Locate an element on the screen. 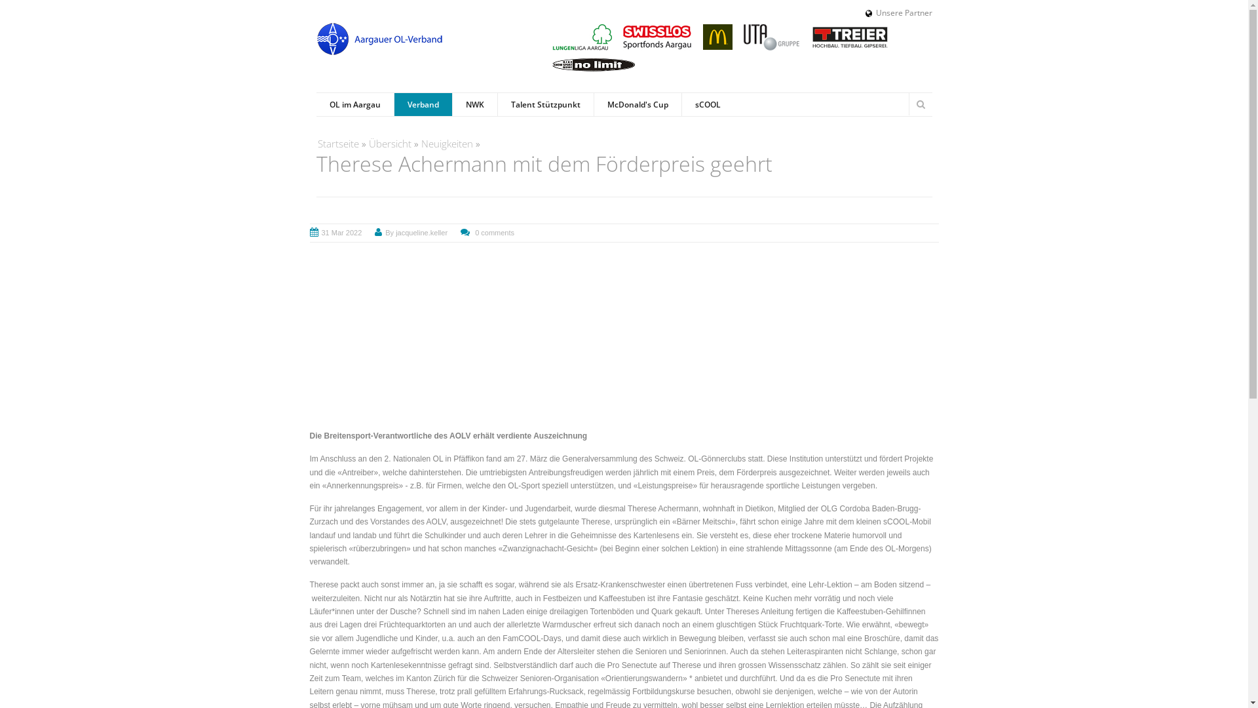 The height and width of the screenshot is (708, 1258). Verband is located at coordinates (422, 105).